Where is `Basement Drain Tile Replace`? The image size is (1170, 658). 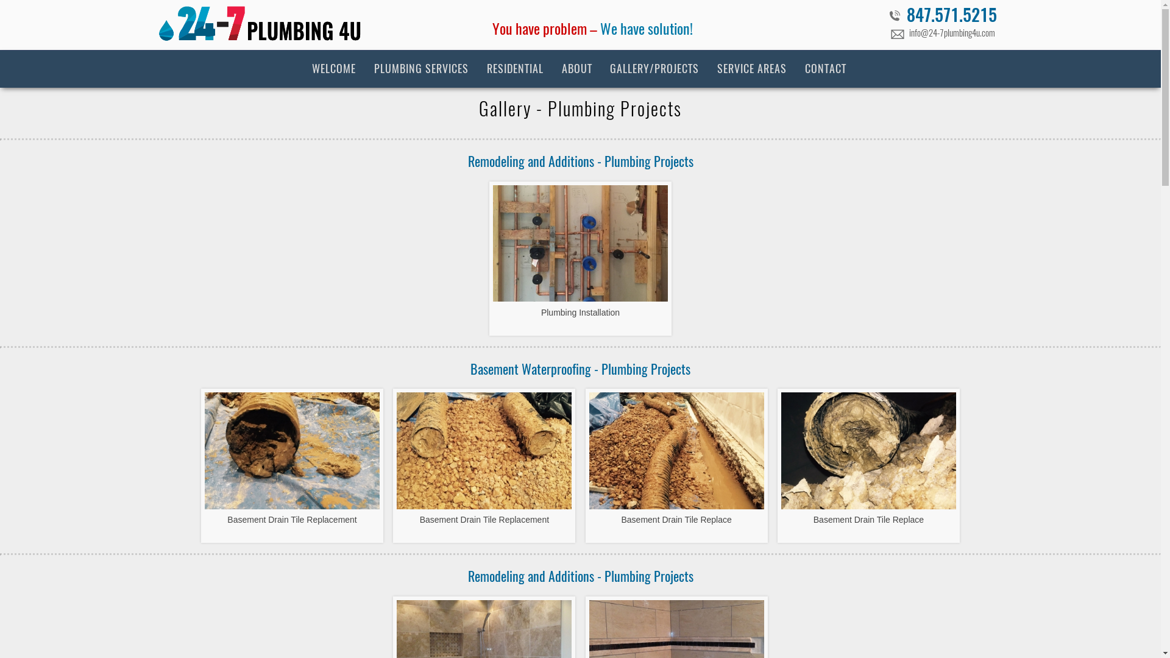 Basement Drain Tile Replace is located at coordinates (869, 465).